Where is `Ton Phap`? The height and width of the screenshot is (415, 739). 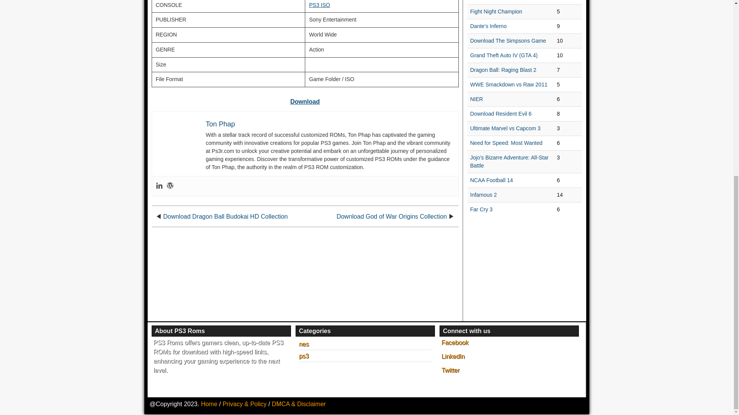
Ton Phap is located at coordinates (220, 124).